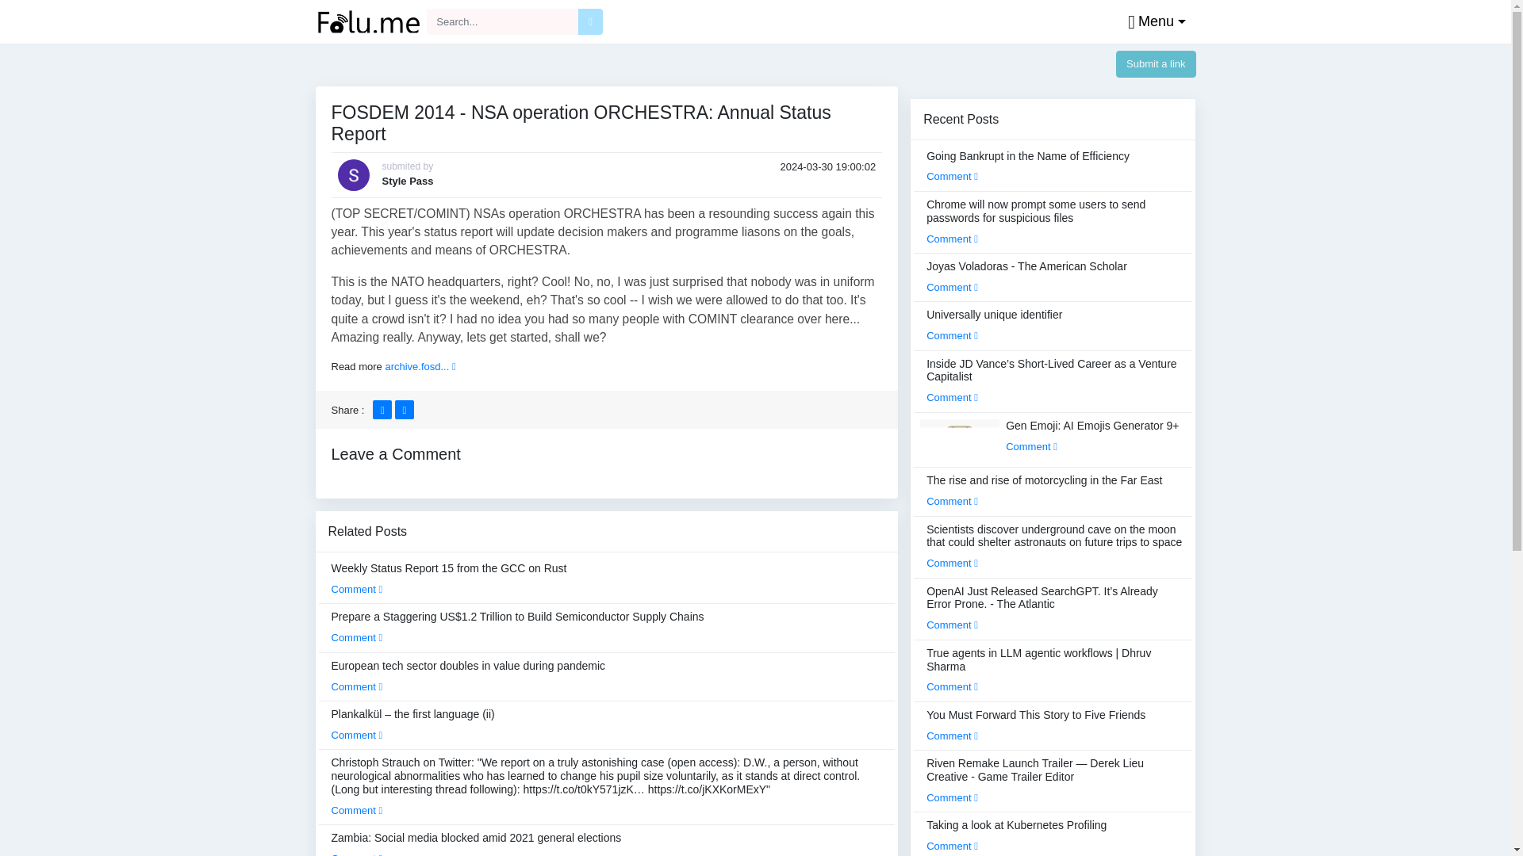  What do you see at coordinates (357, 736) in the screenshot?
I see `Comment` at bounding box center [357, 736].